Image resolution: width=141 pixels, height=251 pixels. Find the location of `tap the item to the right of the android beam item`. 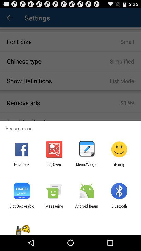

tap the item to the right of the android beam item is located at coordinates (119, 208).